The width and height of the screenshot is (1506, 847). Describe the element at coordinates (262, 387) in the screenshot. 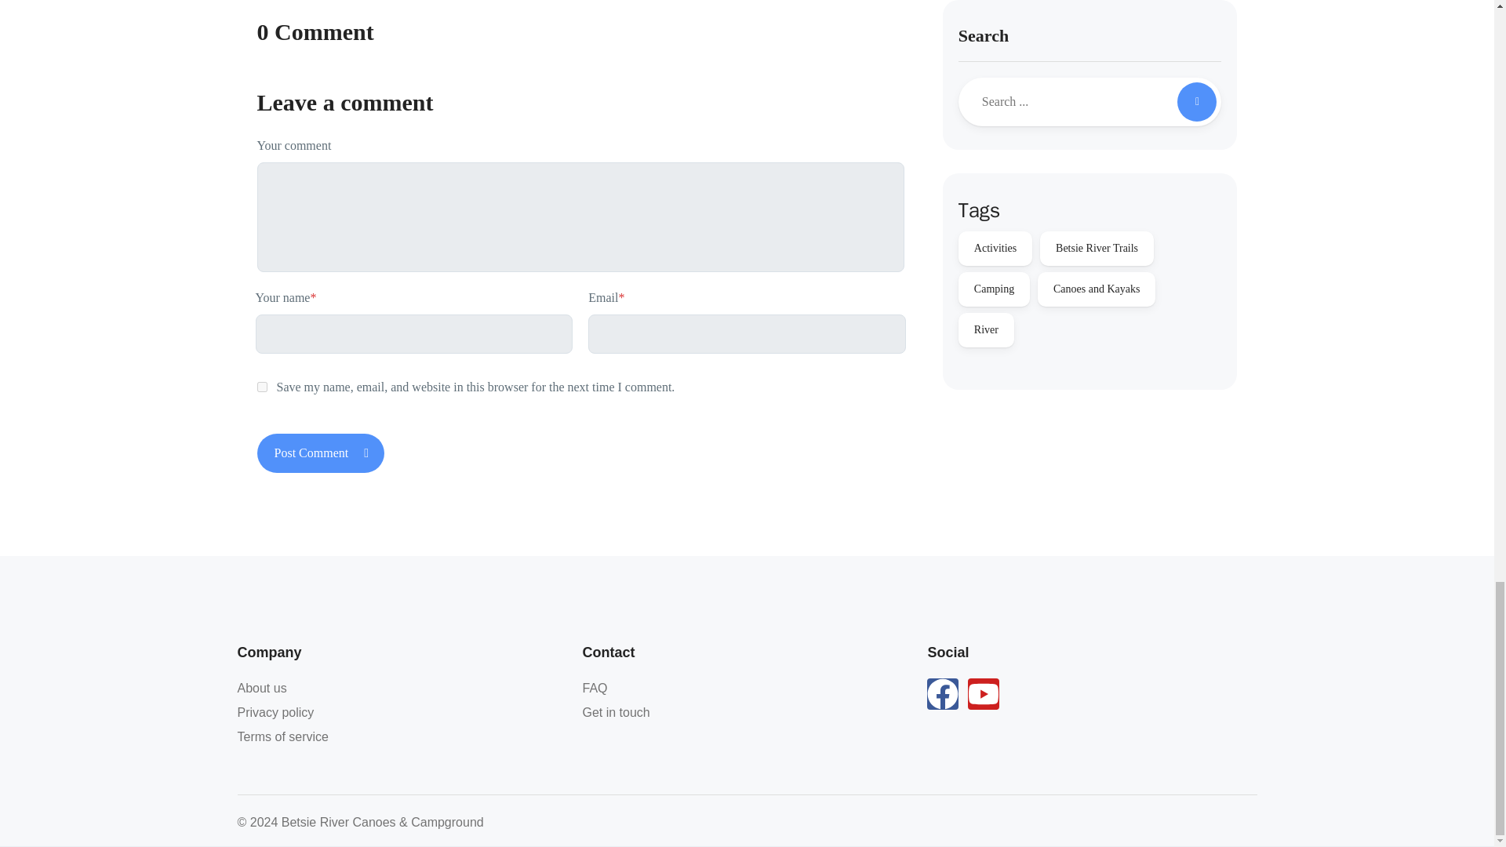

I see `yes` at that location.